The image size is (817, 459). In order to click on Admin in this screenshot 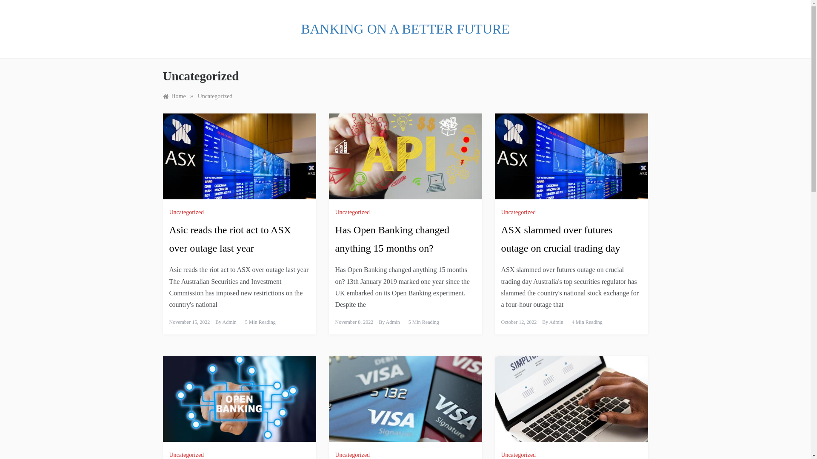, I will do `click(556, 322)`.